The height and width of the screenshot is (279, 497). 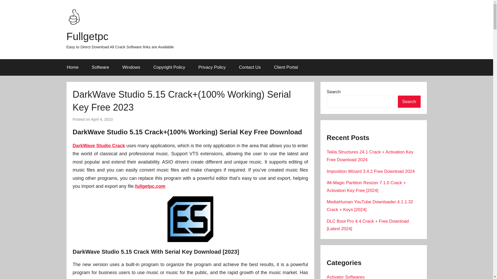 I want to click on Client Portal, so click(x=286, y=67).